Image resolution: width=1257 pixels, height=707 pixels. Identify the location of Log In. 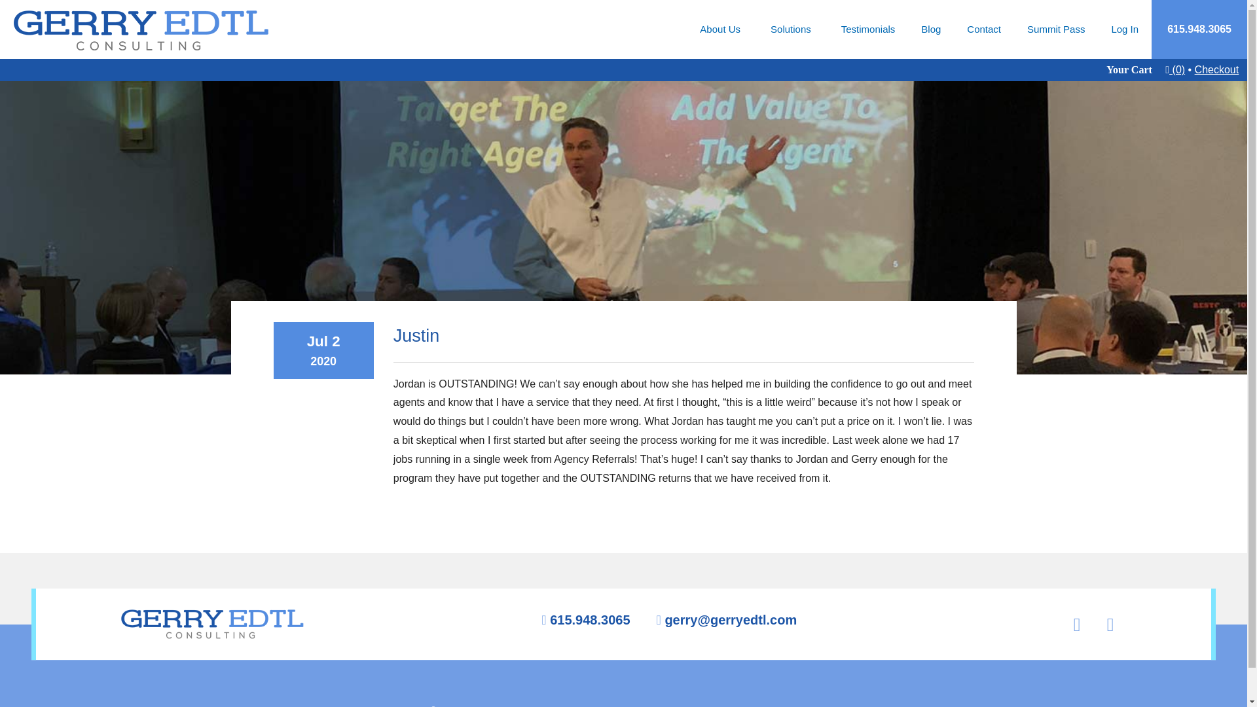
(1124, 29).